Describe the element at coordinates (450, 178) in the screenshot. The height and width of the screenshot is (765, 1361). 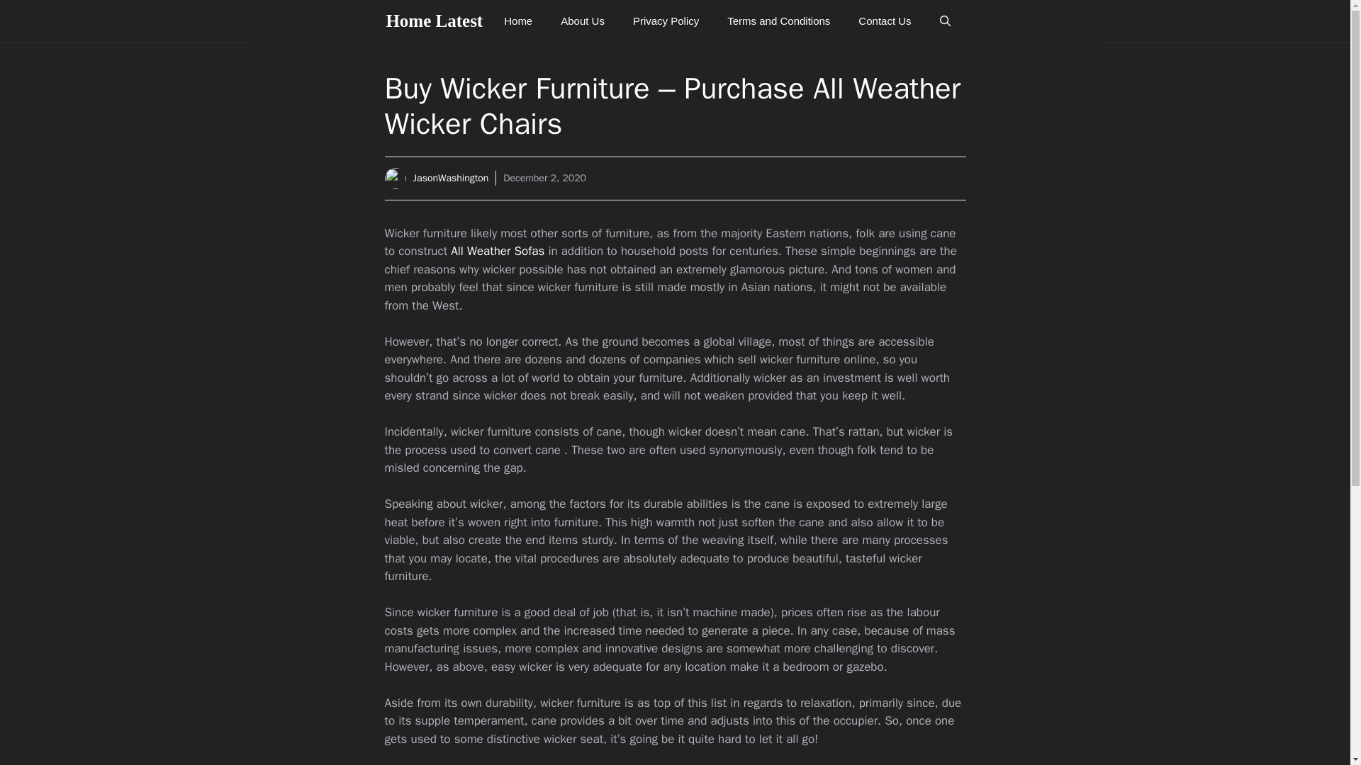
I see `JasonWashington` at that location.